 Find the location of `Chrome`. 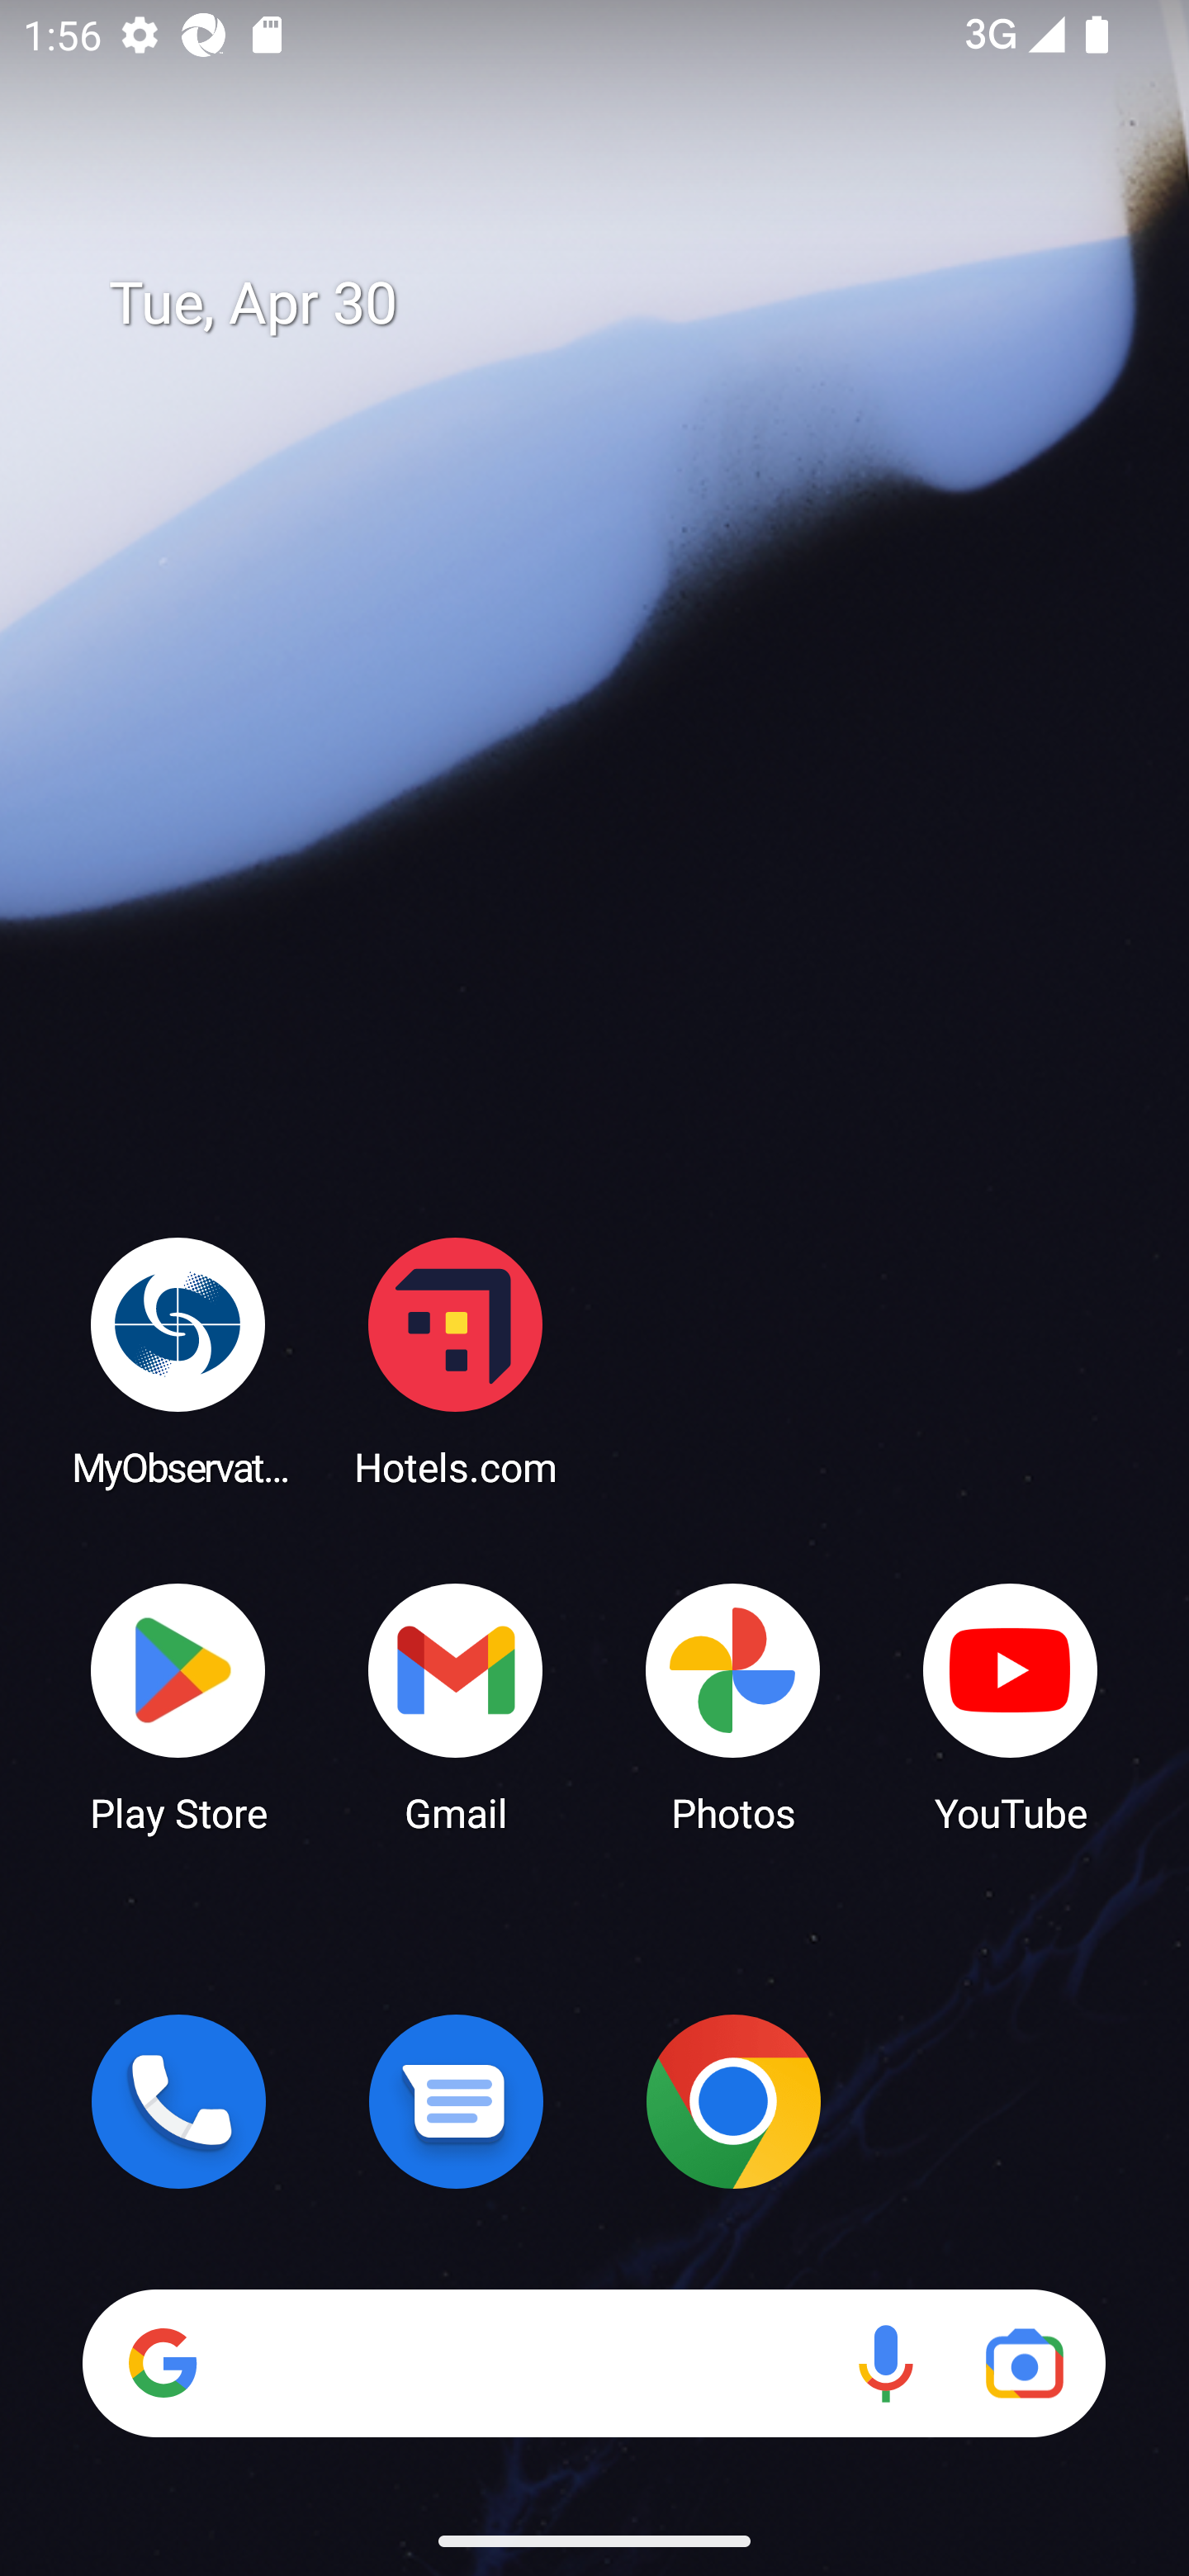

Chrome is located at coordinates (733, 2101).